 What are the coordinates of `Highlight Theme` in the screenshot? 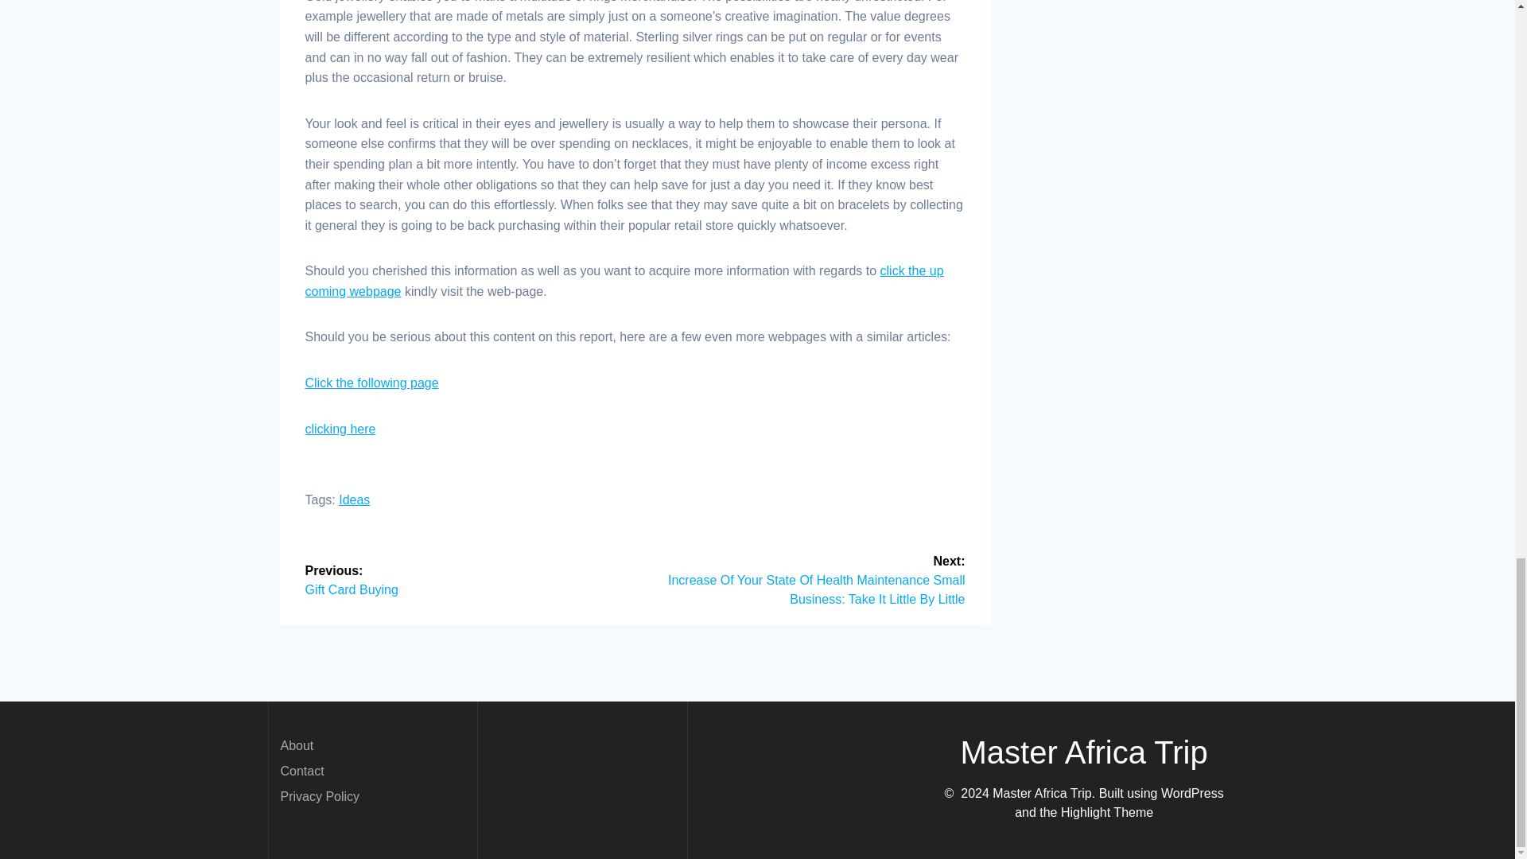 It's located at (372, 383).